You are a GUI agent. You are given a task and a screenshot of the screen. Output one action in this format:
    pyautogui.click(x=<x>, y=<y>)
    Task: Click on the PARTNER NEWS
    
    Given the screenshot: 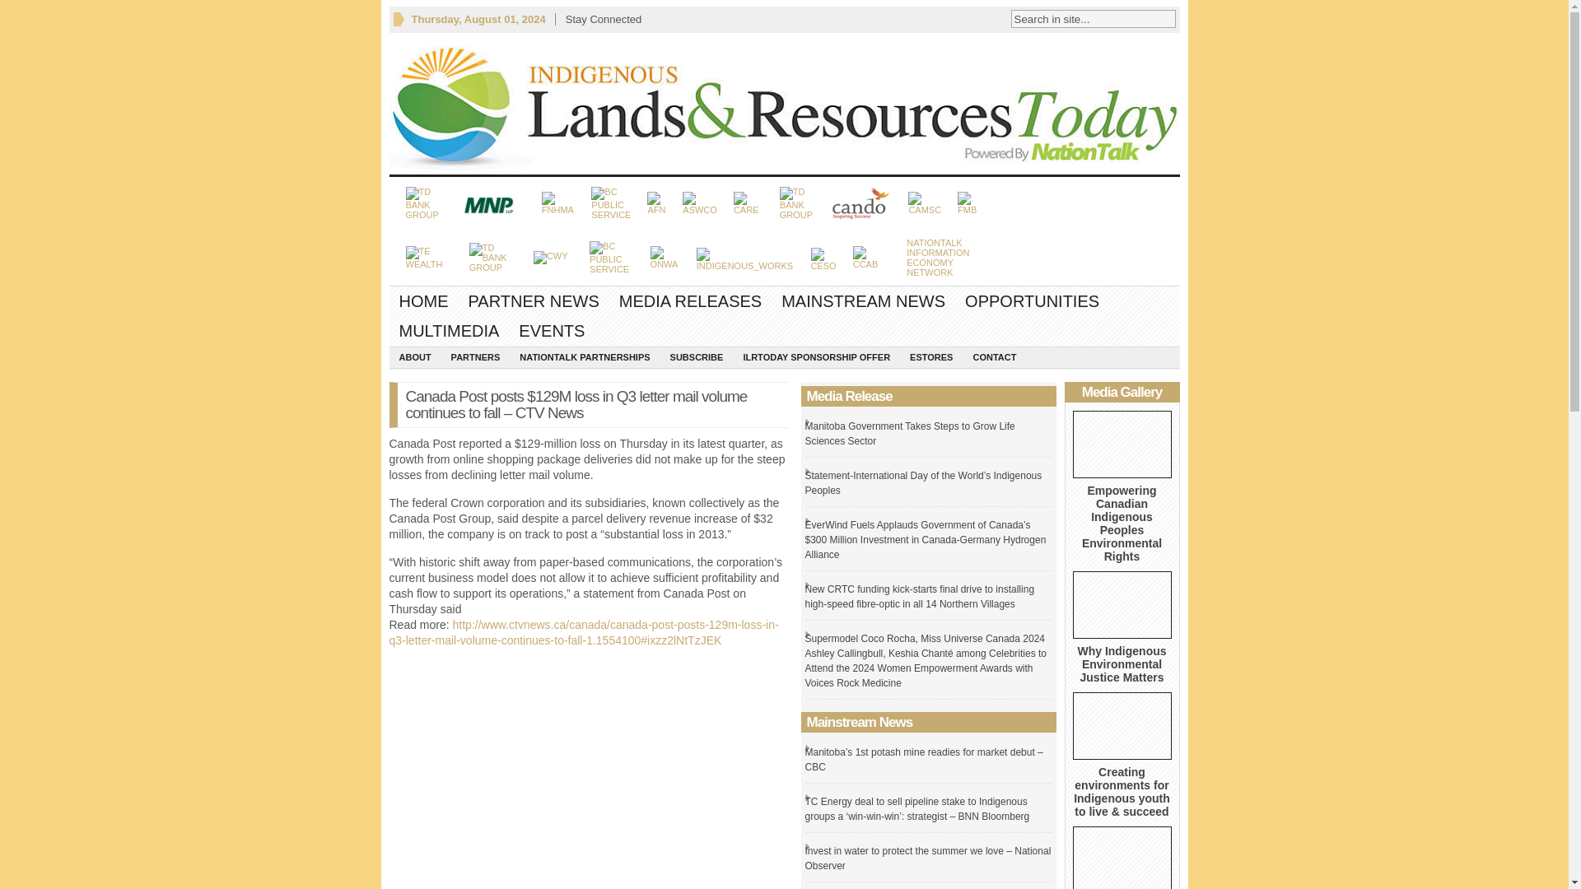 What is the action you would take?
    pyautogui.click(x=423, y=301)
    